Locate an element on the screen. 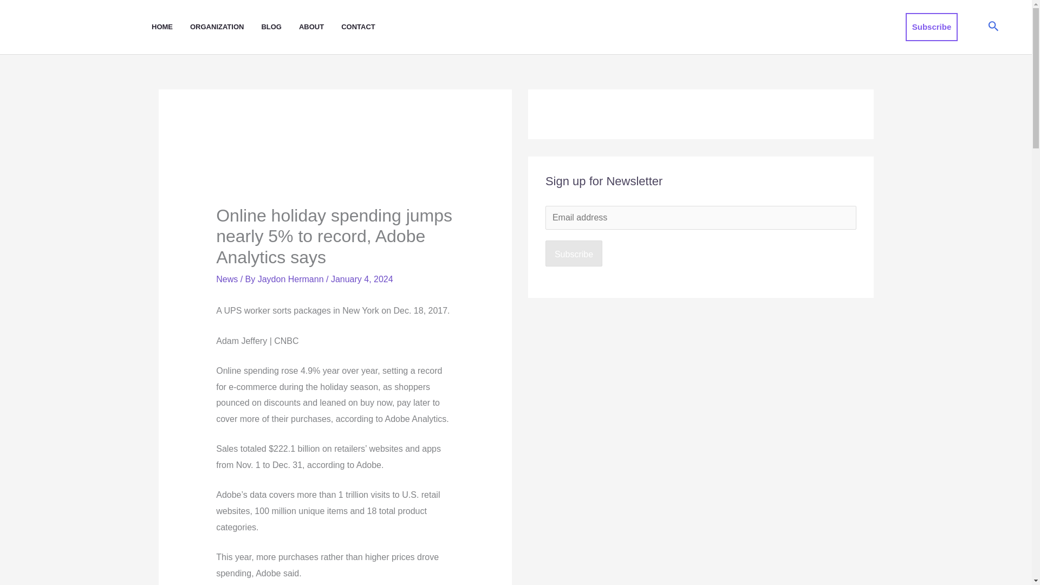  ORGANIZATION is located at coordinates (225, 27).